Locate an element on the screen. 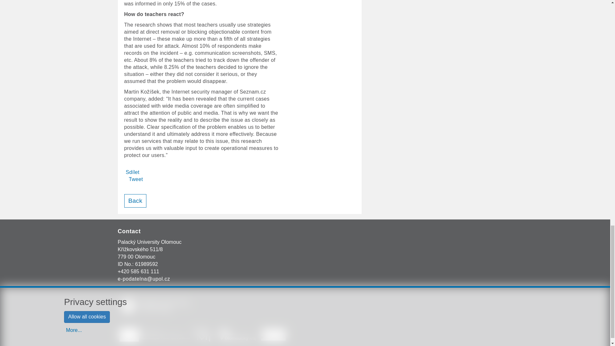  Tweet is located at coordinates (135, 179).